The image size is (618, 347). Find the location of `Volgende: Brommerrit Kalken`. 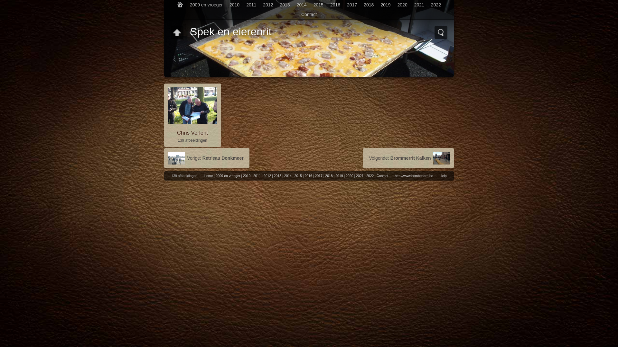

Volgende: Brommerrit Kalken is located at coordinates (408, 158).